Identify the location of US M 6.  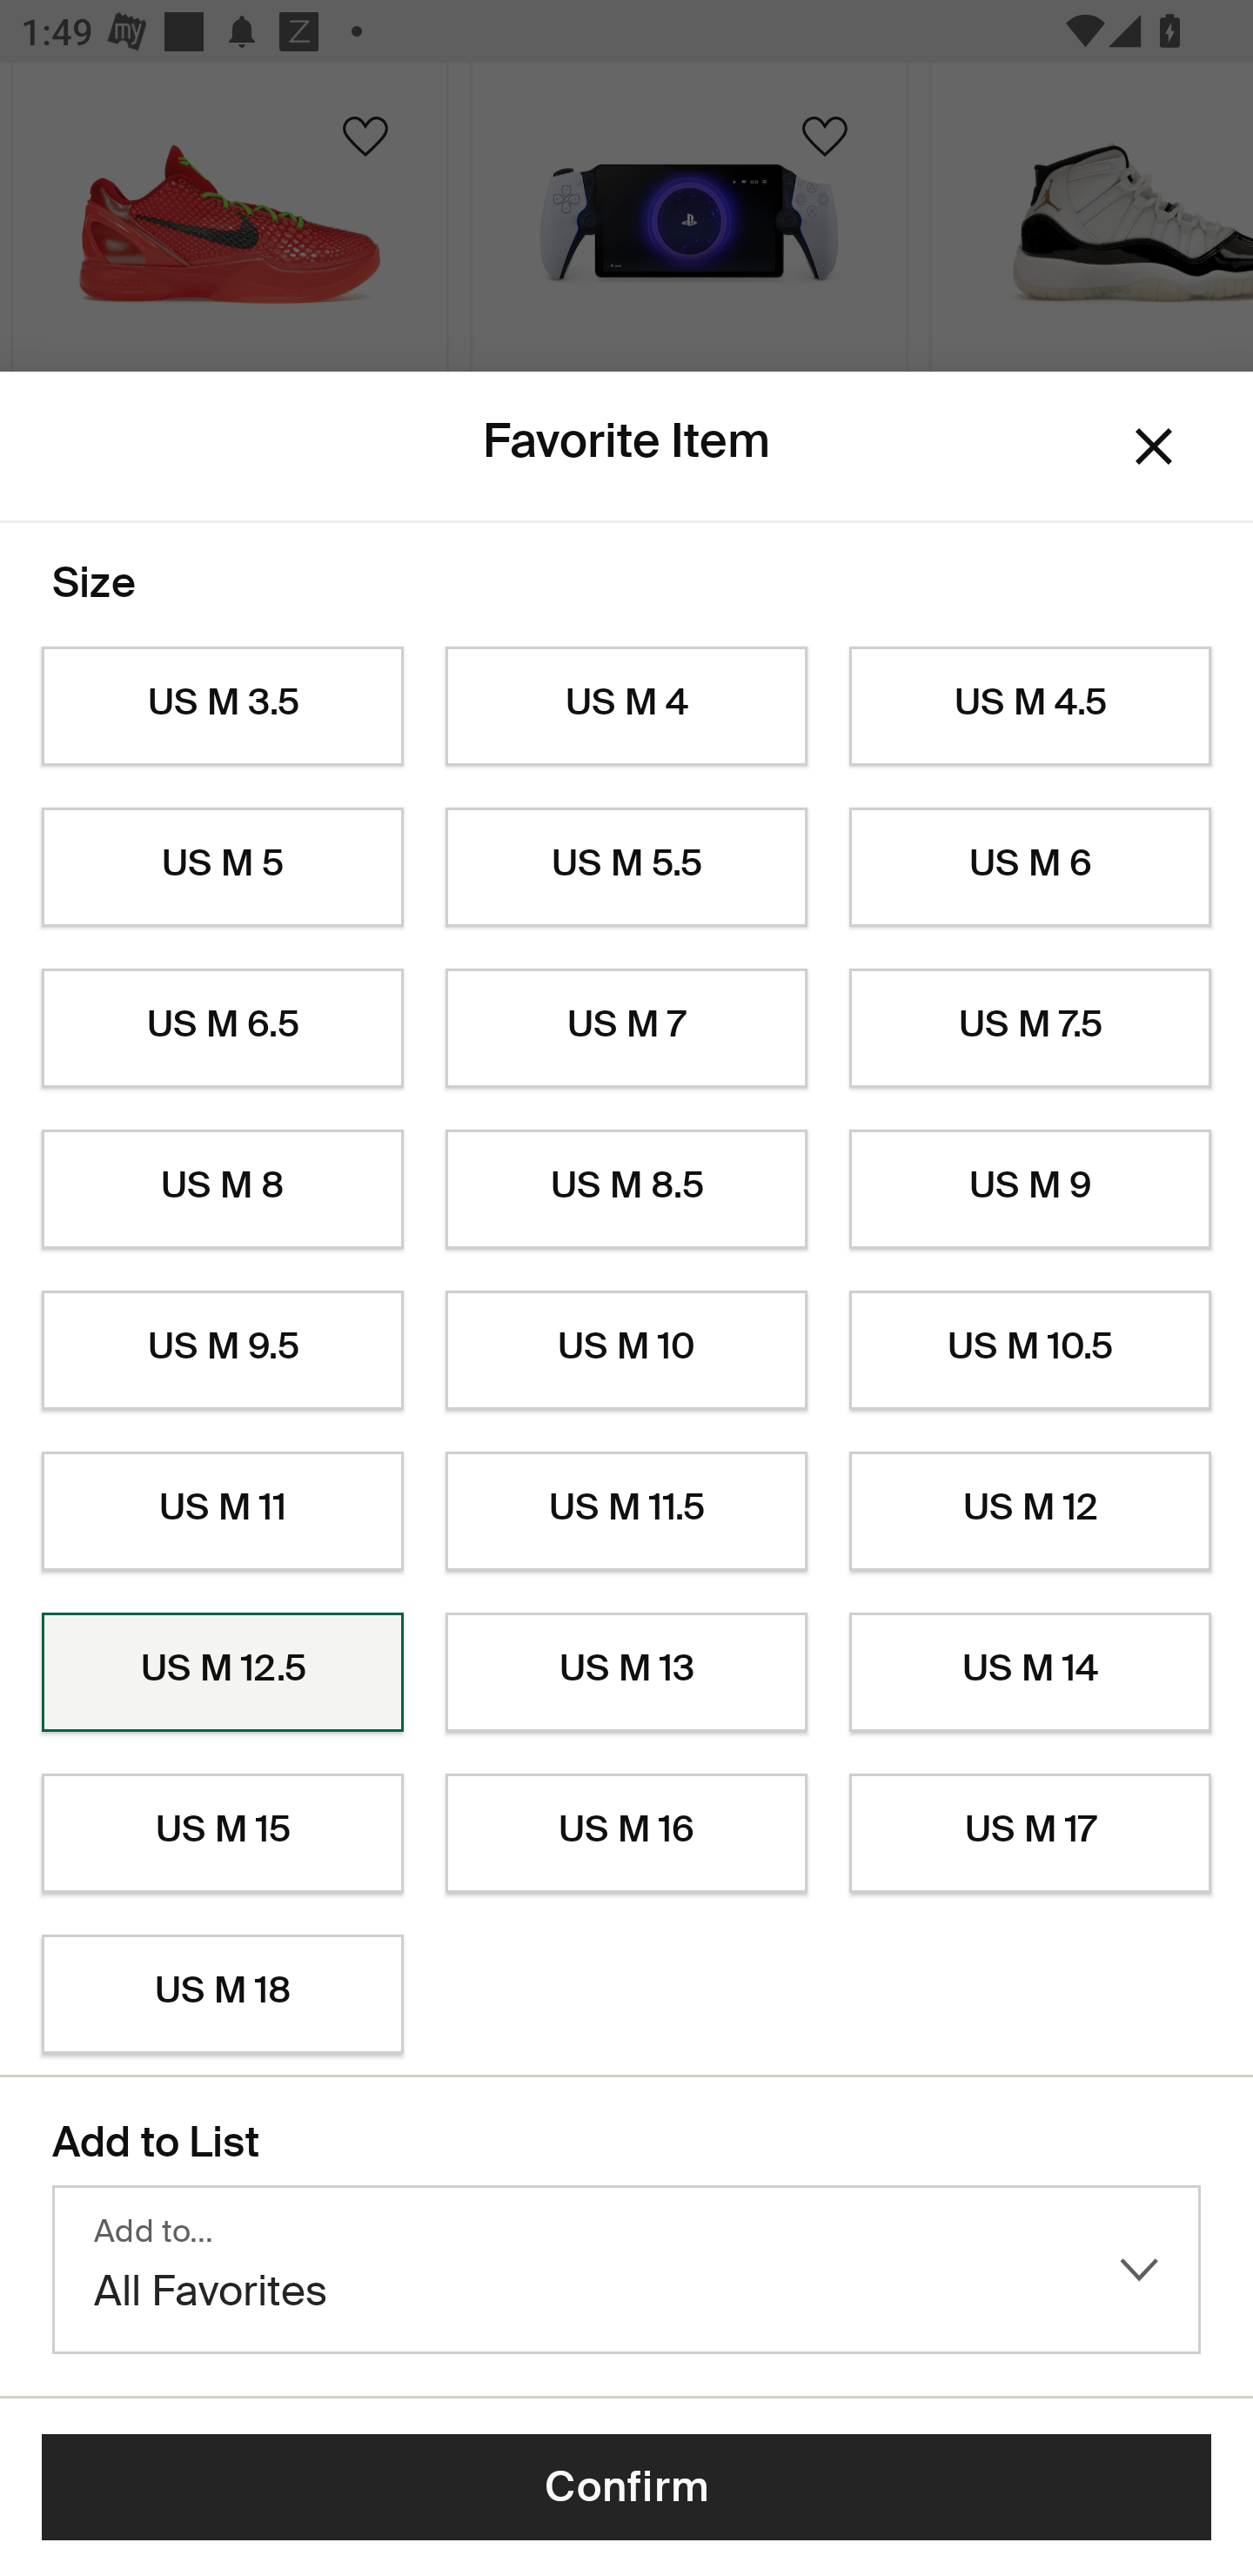
(1030, 867).